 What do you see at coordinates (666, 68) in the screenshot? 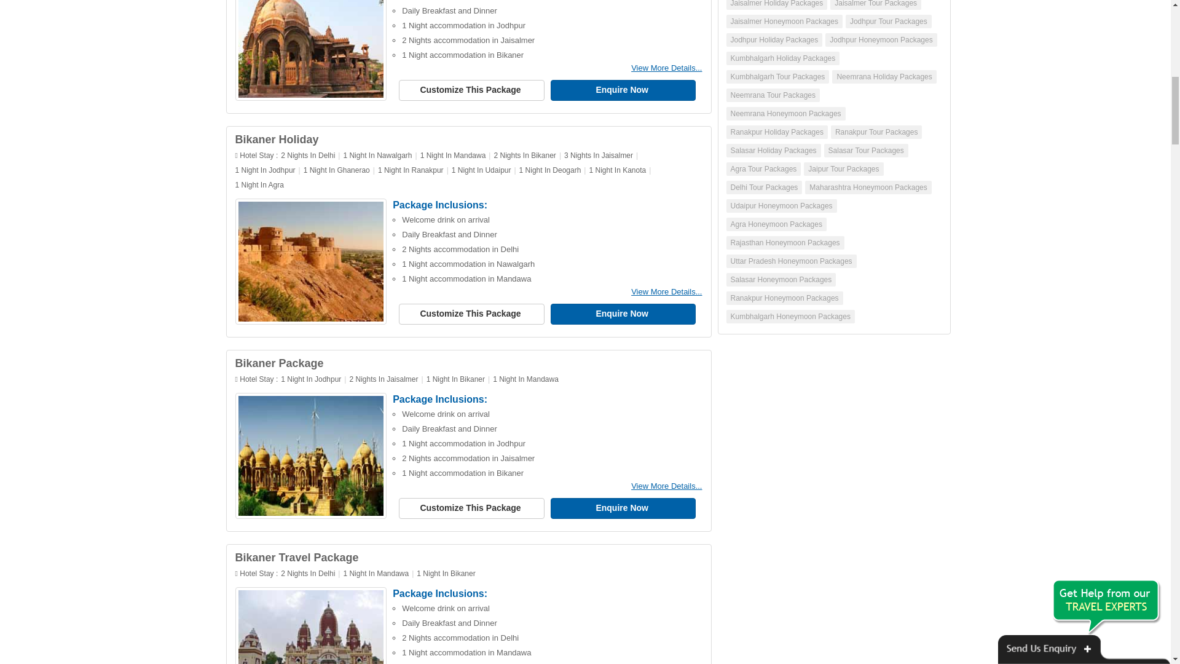
I see `View More Details...` at bounding box center [666, 68].